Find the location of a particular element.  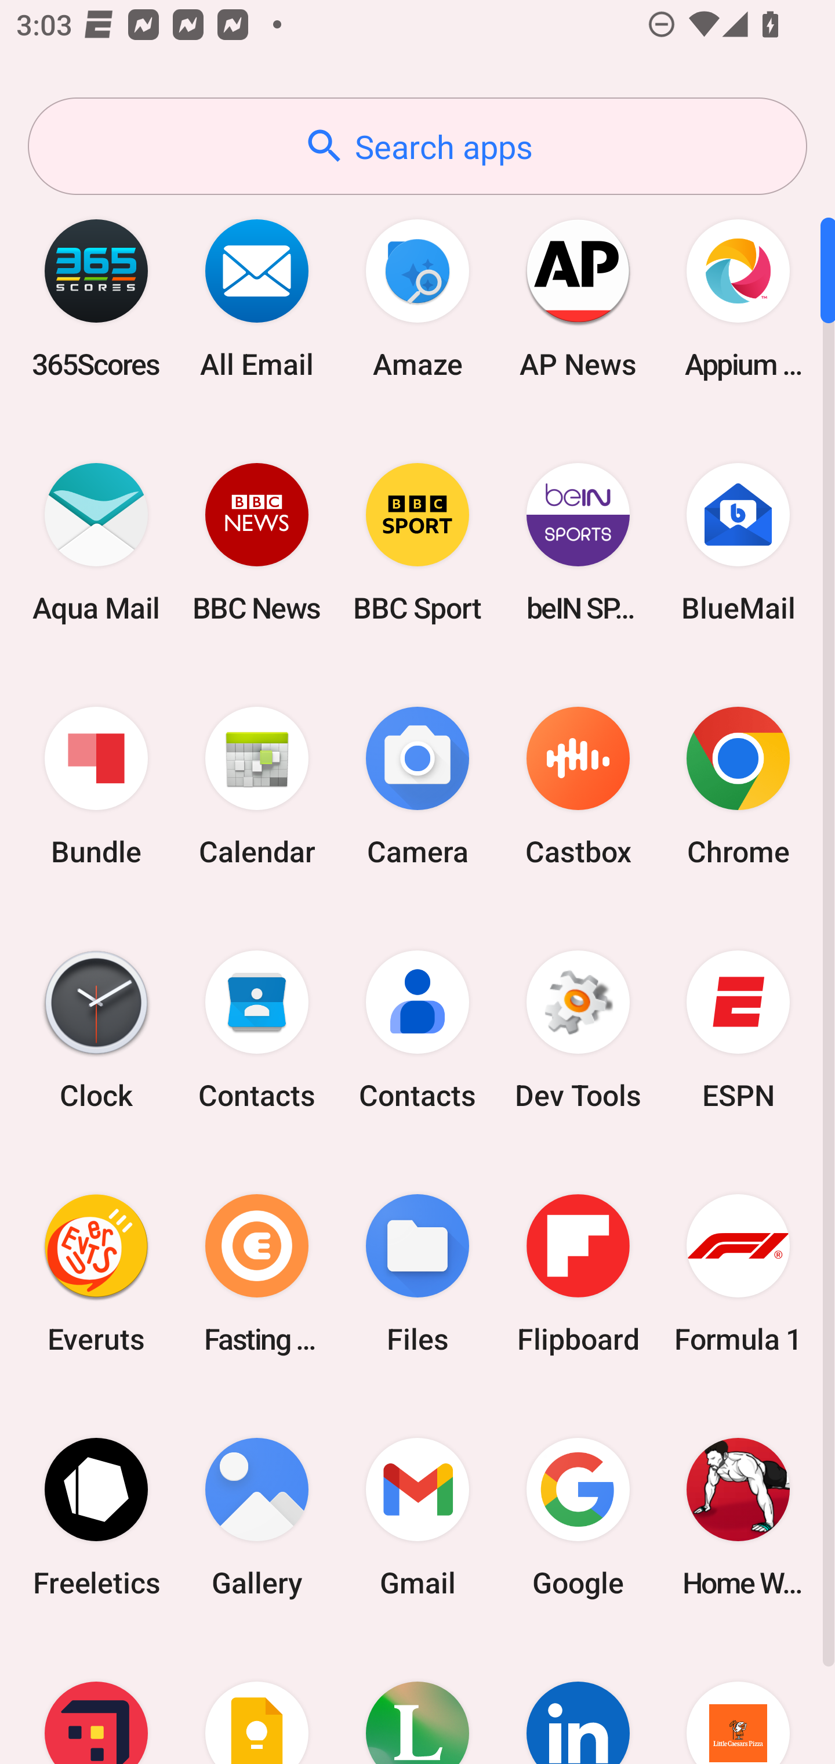

Appium Settings is located at coordinates (738, 298).